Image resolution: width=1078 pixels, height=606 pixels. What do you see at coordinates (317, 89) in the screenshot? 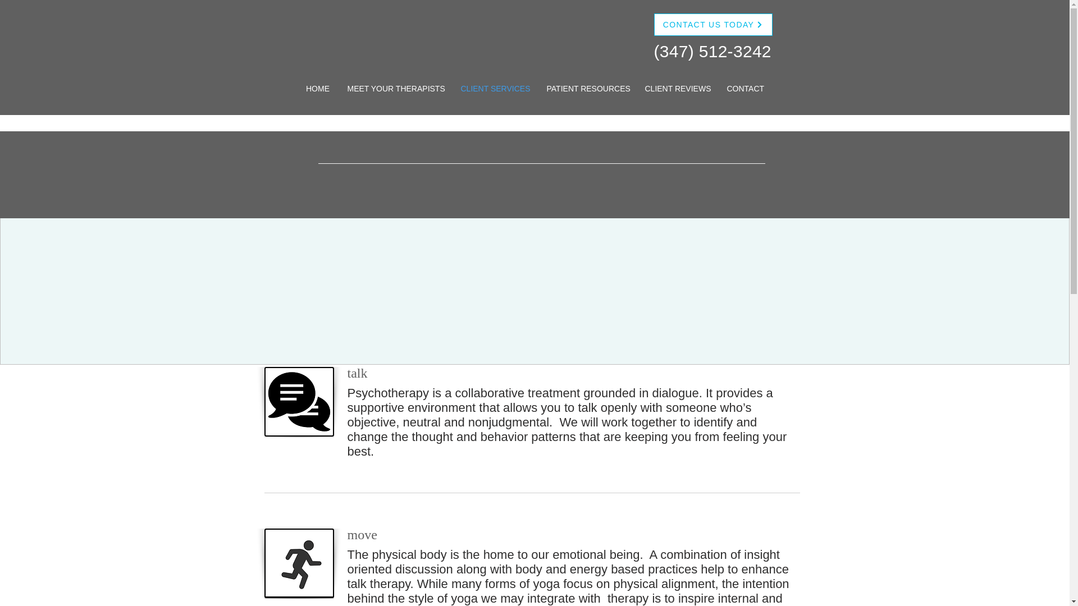
I see `HOME` at bounding box center [317, 89].